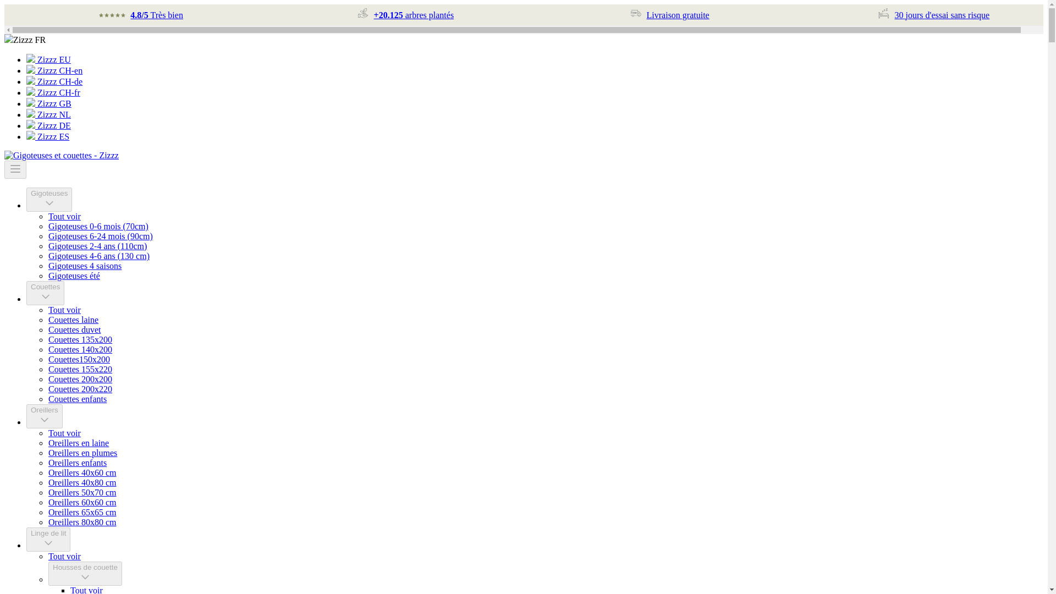  Describe the element at coordinates (80, 379) in the screenshot. I see `Couettes 200x200` at that location.